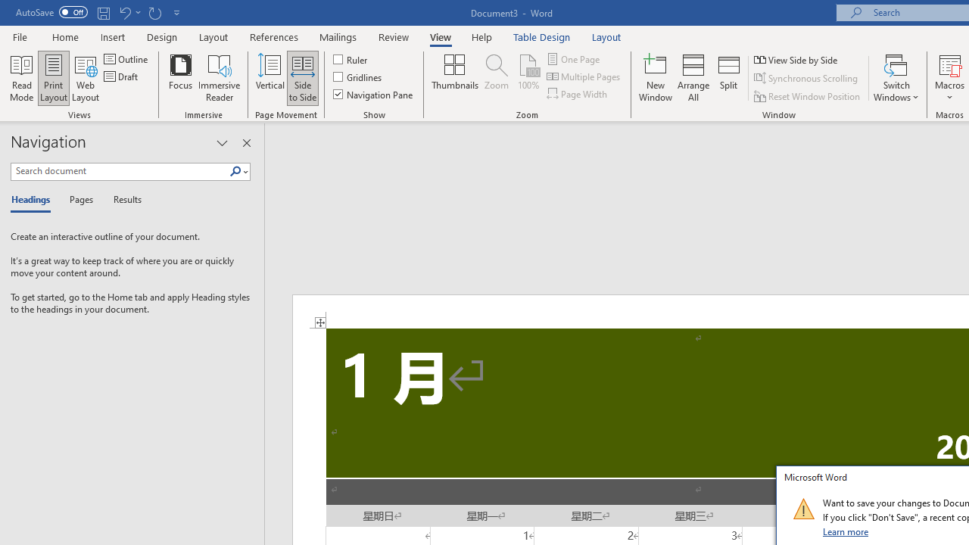  Describe the element at coordinates (656, 77) in the screenshot. I see `New Window` at that location.